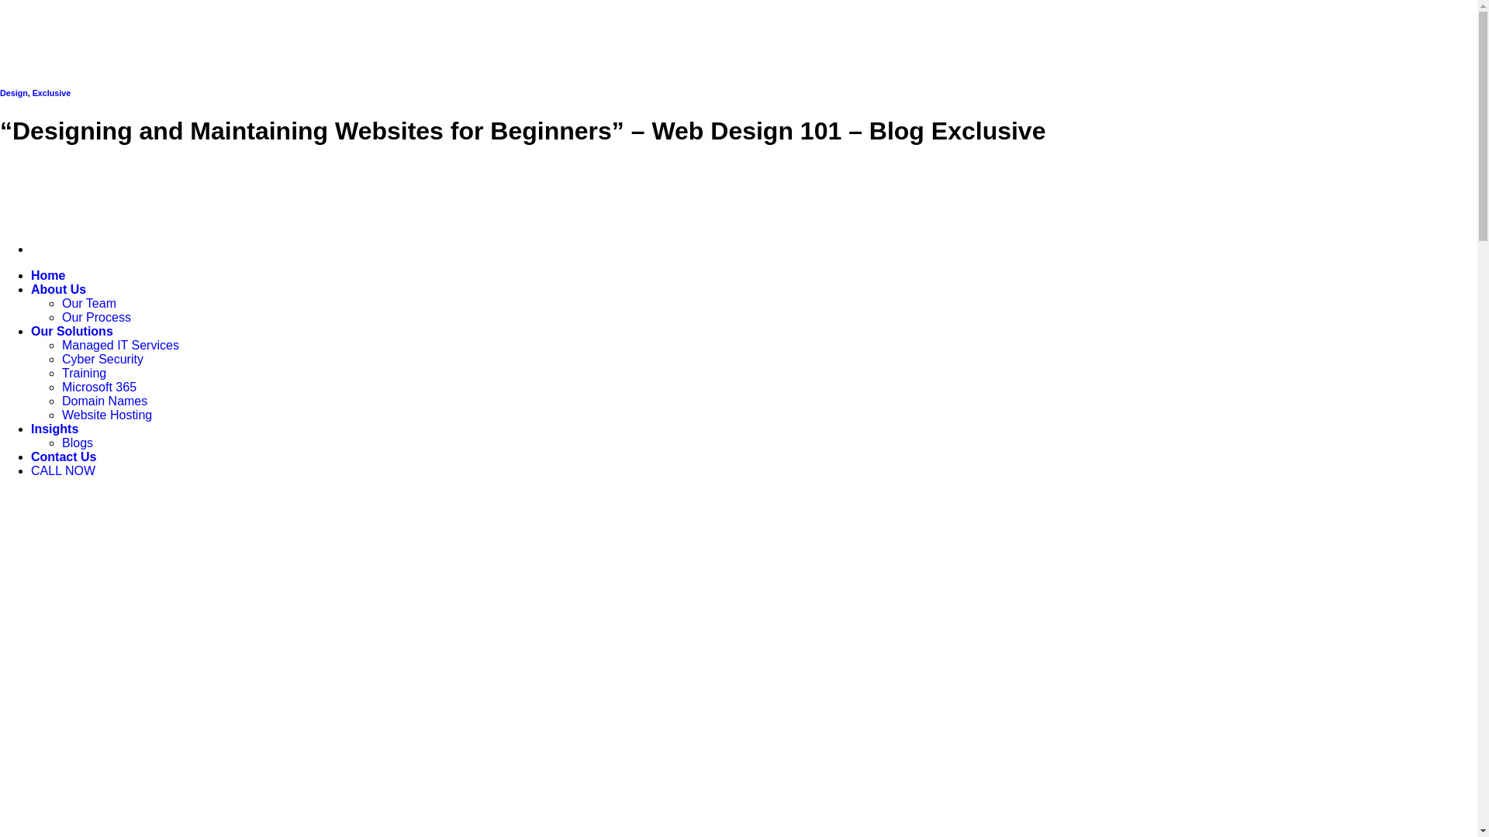 The height and width of the screenshot is (837, 1489). Describe the element at coordinates (14, 93) in the screenshot. I see `Design` at that location.